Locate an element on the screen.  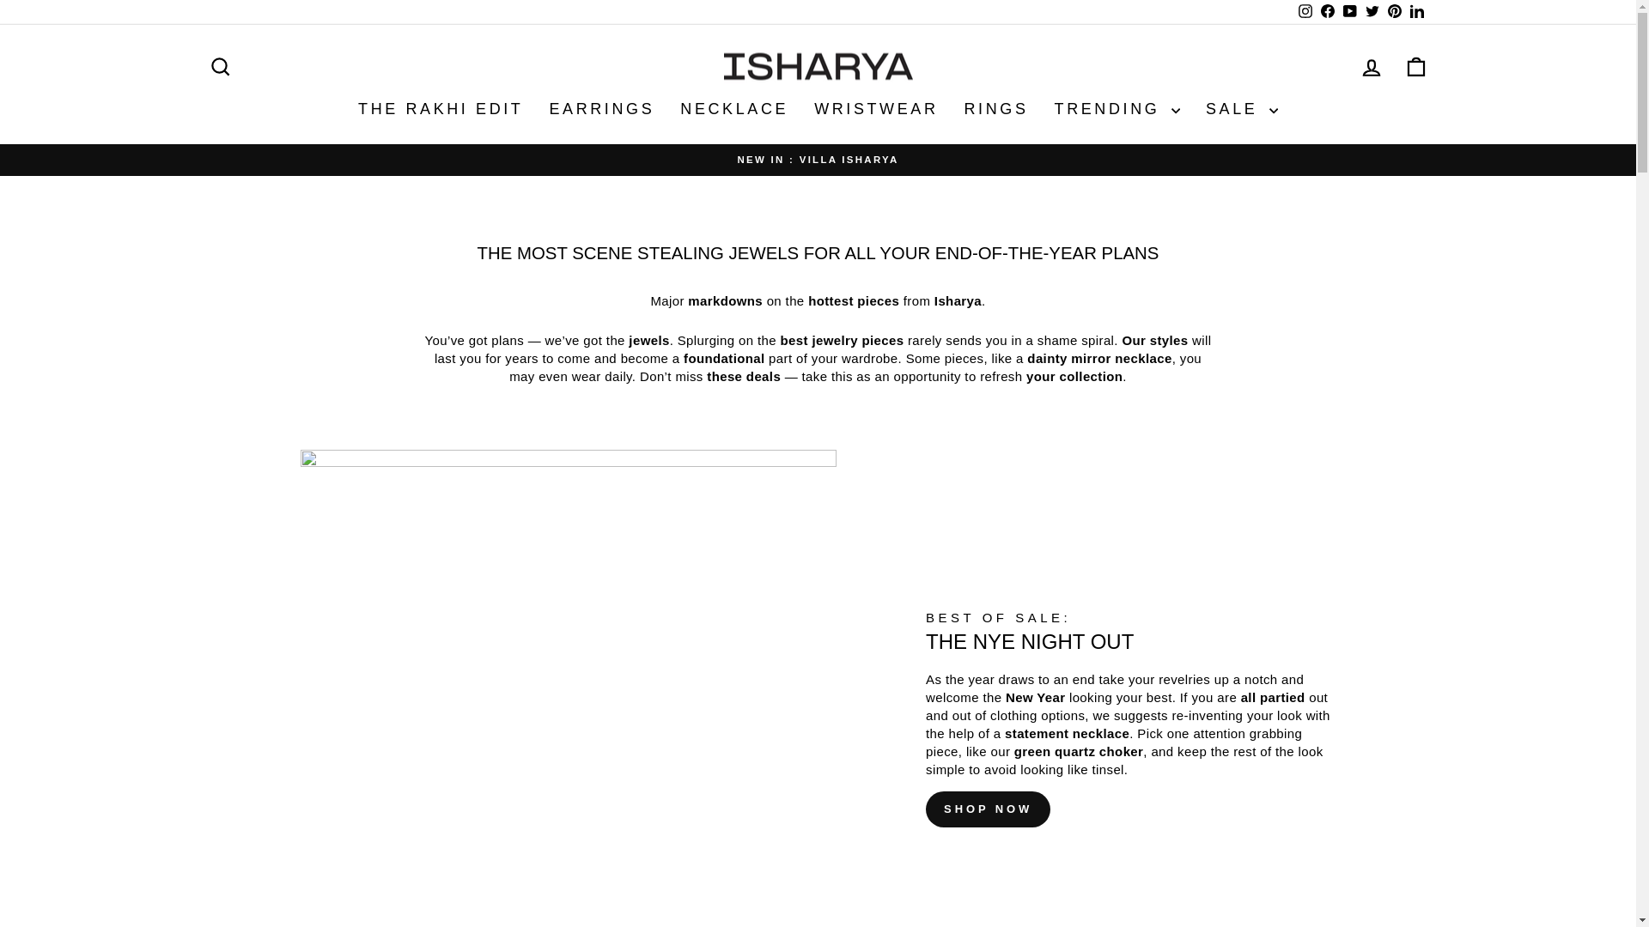
Pinterest is located at coordinates (1372, 10).